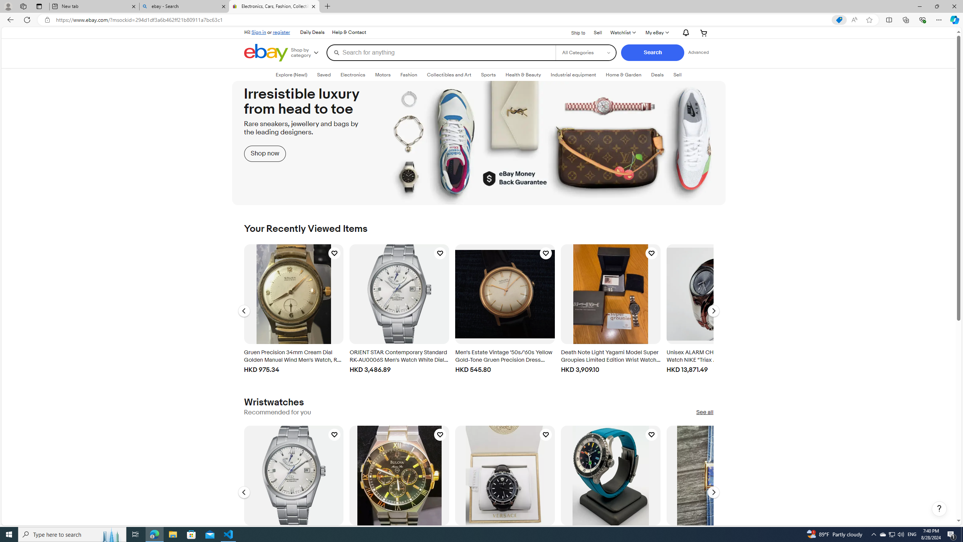  Describe the element at coordinates (573, 75) in the screenshot. I see `Industrial equipment` at that location.